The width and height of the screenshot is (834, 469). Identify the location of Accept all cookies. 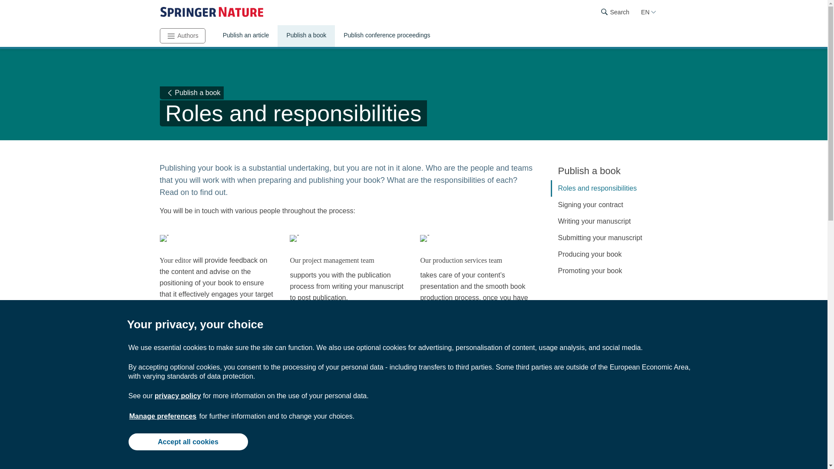
(188, 441).